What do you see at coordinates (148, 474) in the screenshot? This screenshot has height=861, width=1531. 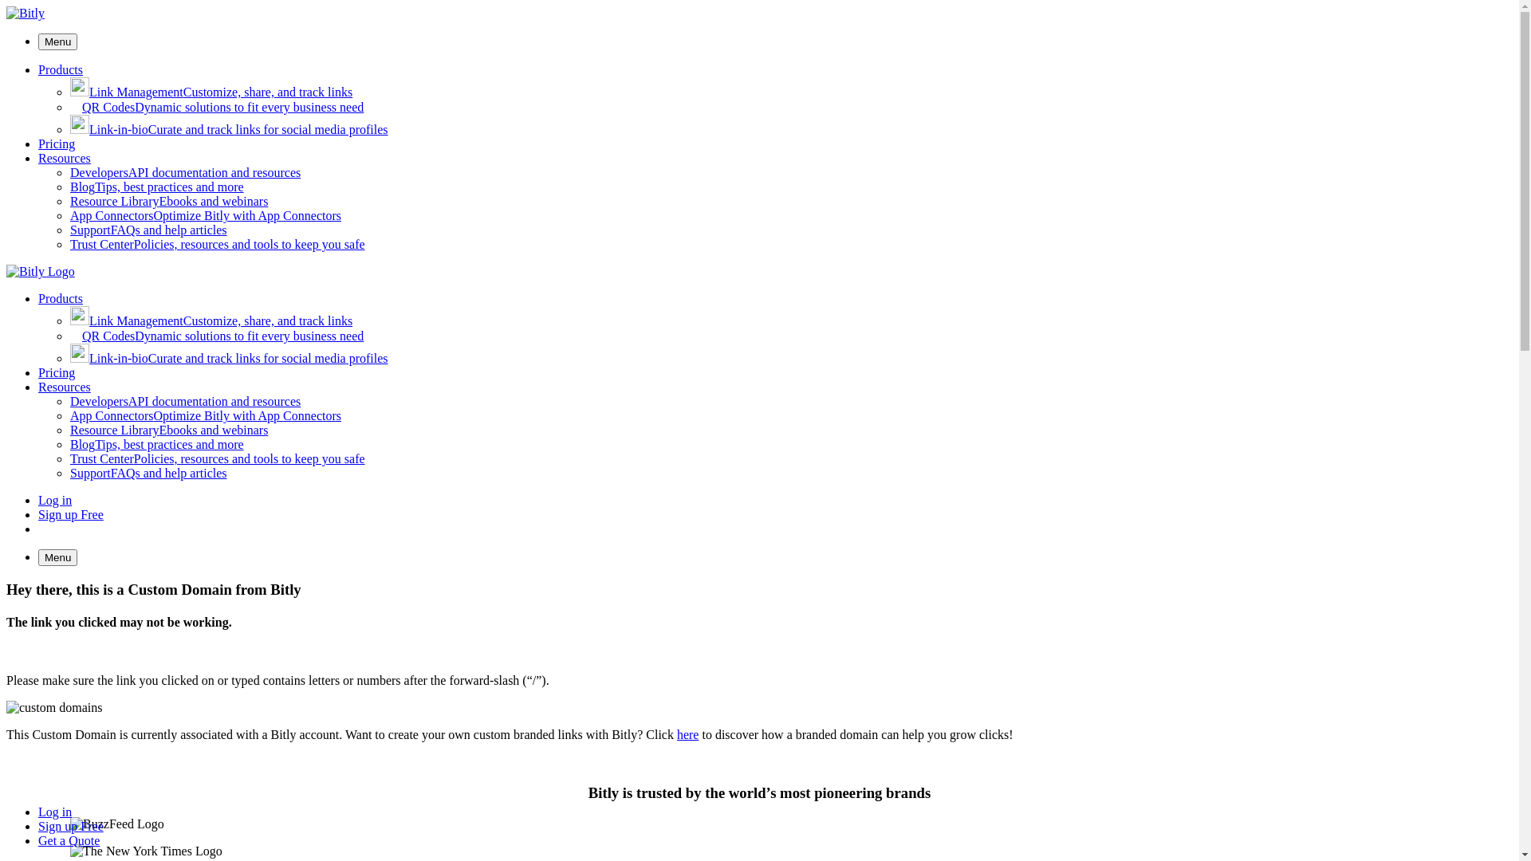 I see `SupportFAQs and help articles` at bounding box center [148, 474].